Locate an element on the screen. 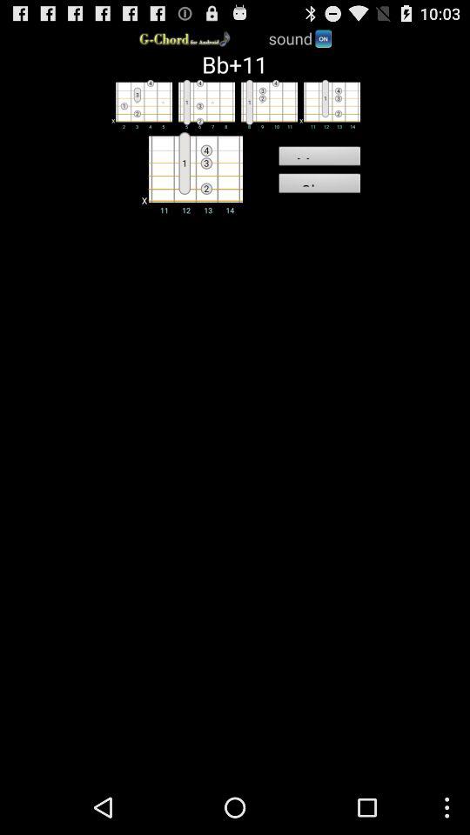 This screenshot has height=835, width=470. launch item above clear is located at coordinates (319, 158).